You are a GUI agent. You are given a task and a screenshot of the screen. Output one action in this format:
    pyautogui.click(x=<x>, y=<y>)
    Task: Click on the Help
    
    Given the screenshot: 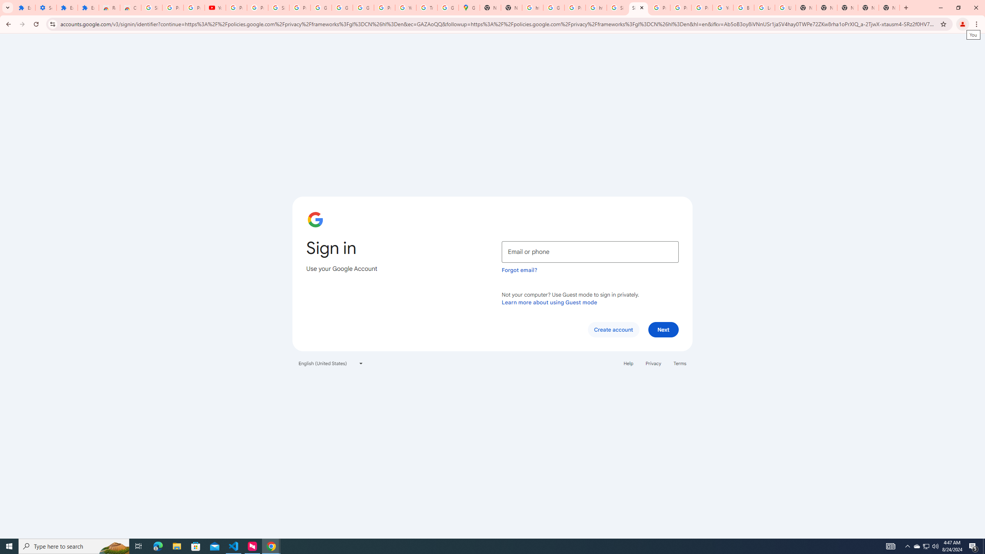 What is the action you would take?
    pyautogui.click(x=628, y=363)
    